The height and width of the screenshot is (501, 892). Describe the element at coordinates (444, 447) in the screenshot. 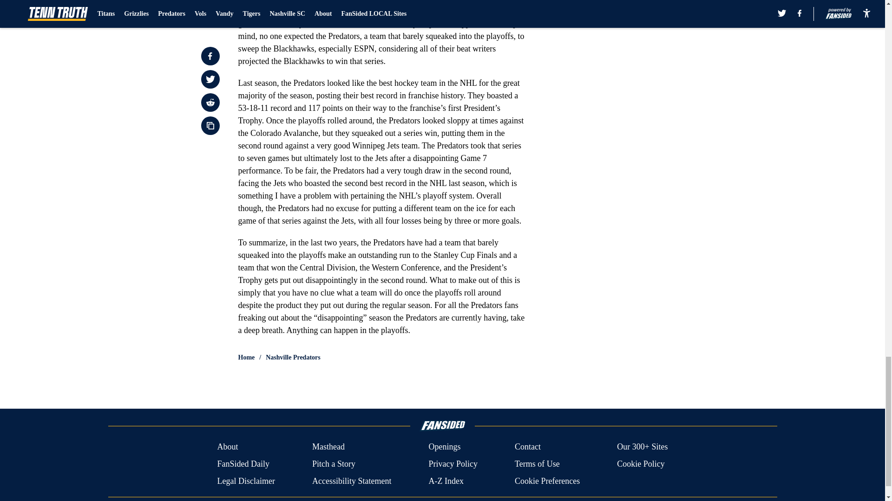

I see `Openings` at that location.